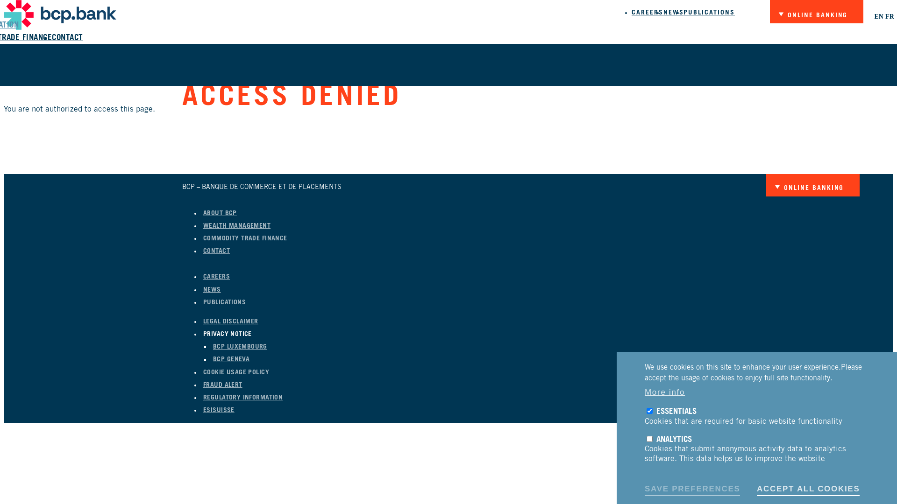 Image resolution: width=897 pixels, height=504 pixels. Describe the element at coordinates (67, 37) in the screenshot. I see `CONTACT` at that location.